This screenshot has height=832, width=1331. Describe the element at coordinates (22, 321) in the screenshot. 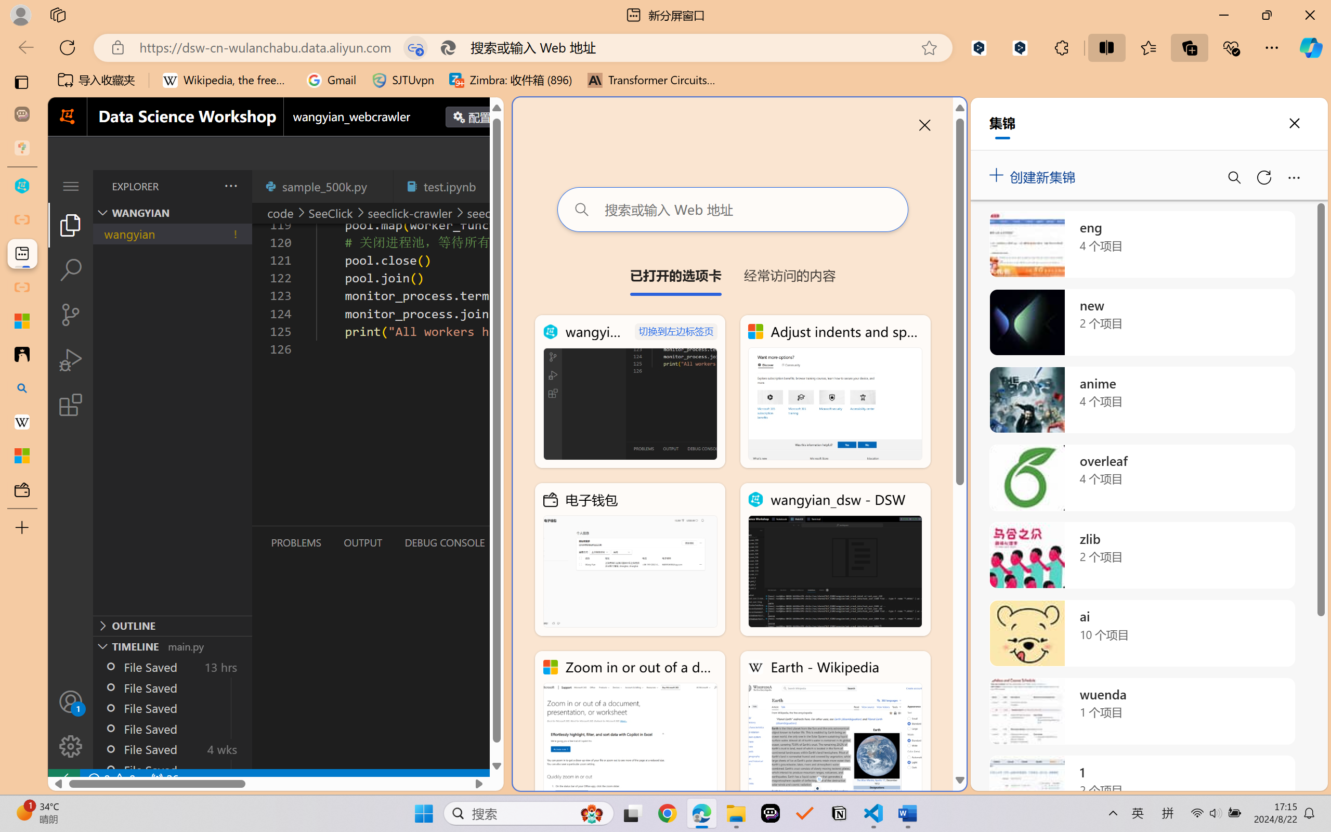

I see `Adjust indents and spacing - Microsoft Support` at that location.